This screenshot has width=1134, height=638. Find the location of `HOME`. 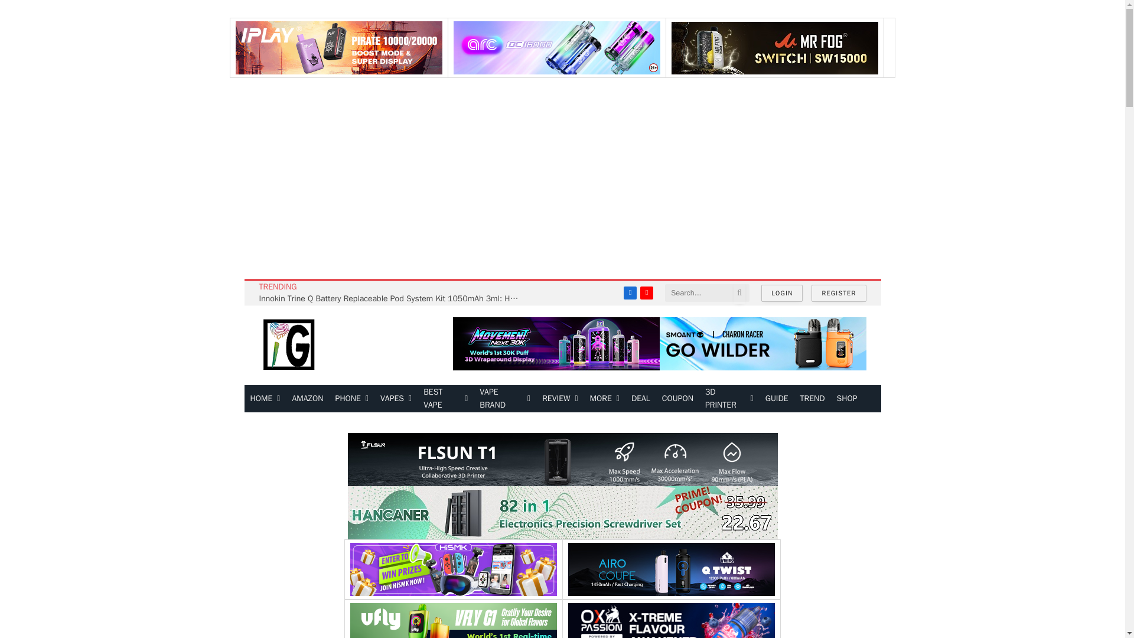

HOME is located at coordinates (266, 398).